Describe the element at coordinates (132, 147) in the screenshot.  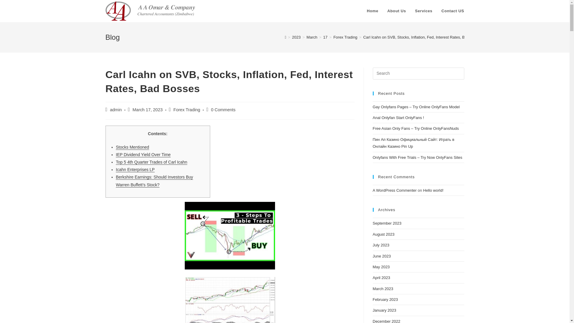
I see `Stocks Mentioned` at that location.